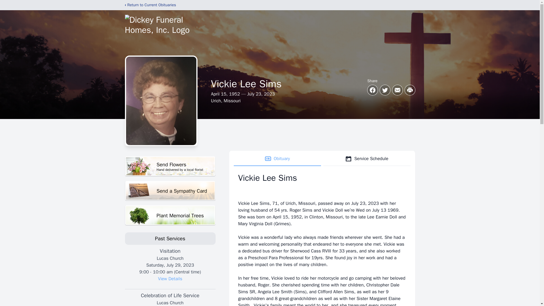  I want to click on Plant Memorial Trees, so click(170, 215).